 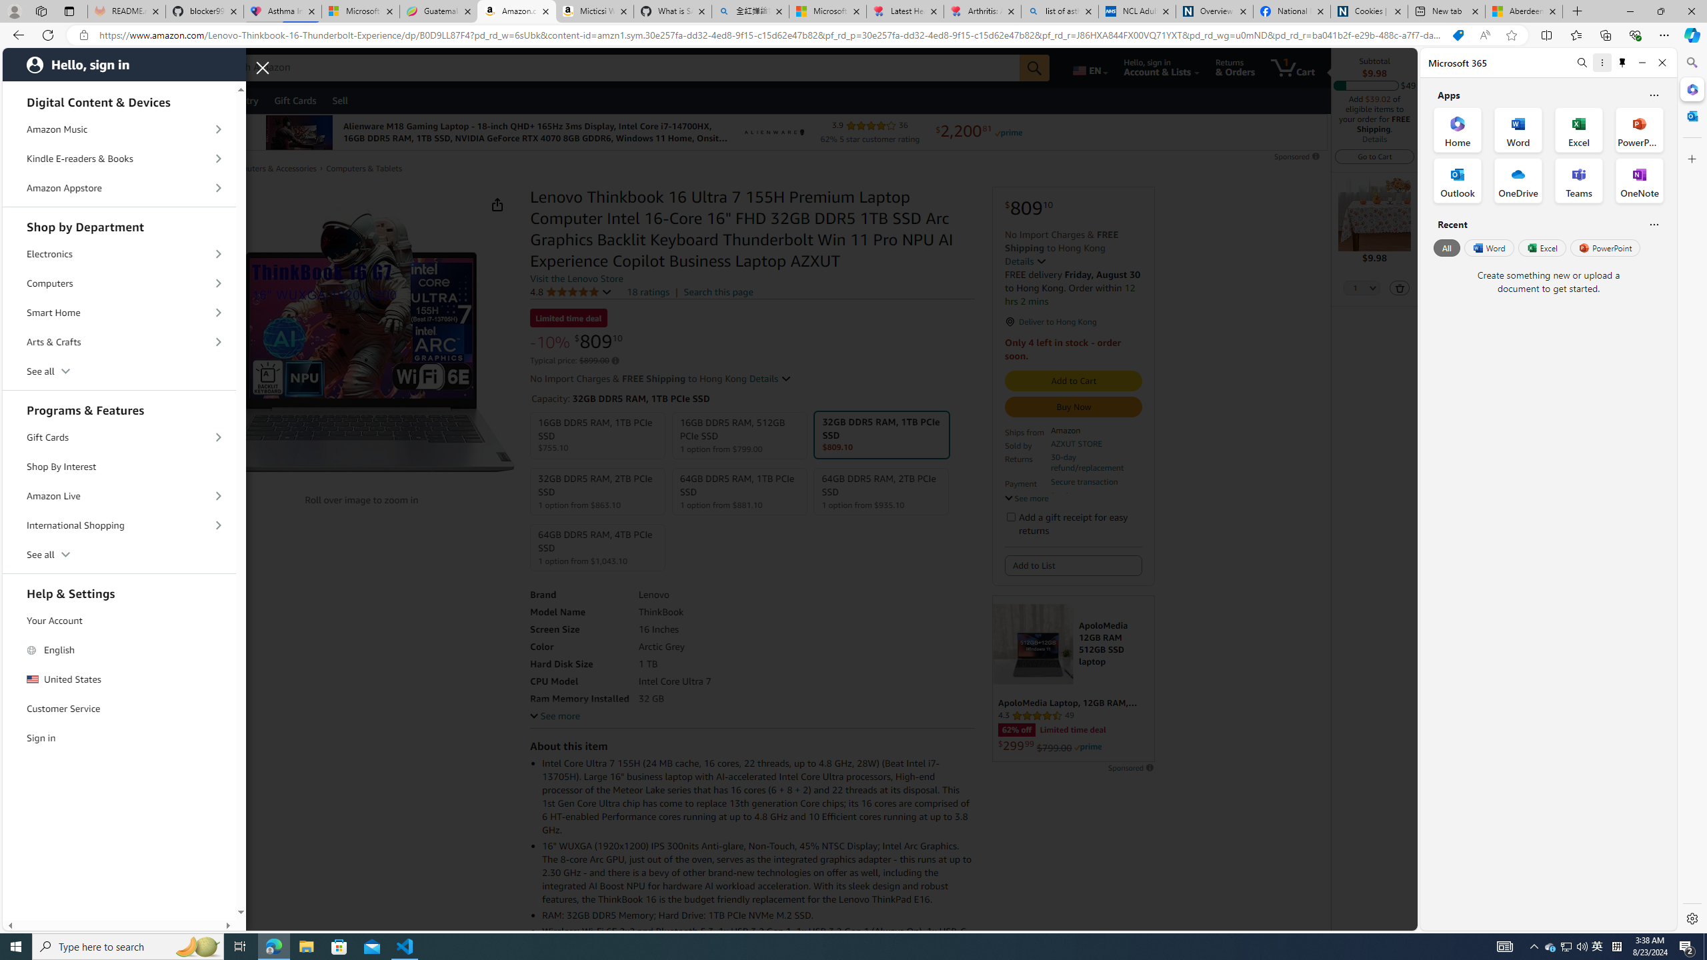 I want to click on Secure transaction, so click(x=1084, y=482).